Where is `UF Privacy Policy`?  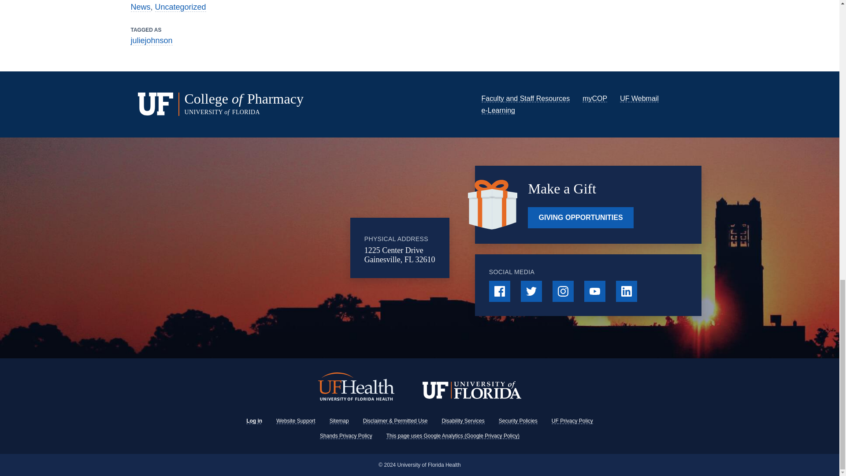
UF Privacy Policy is located at coordinates (572, 421).